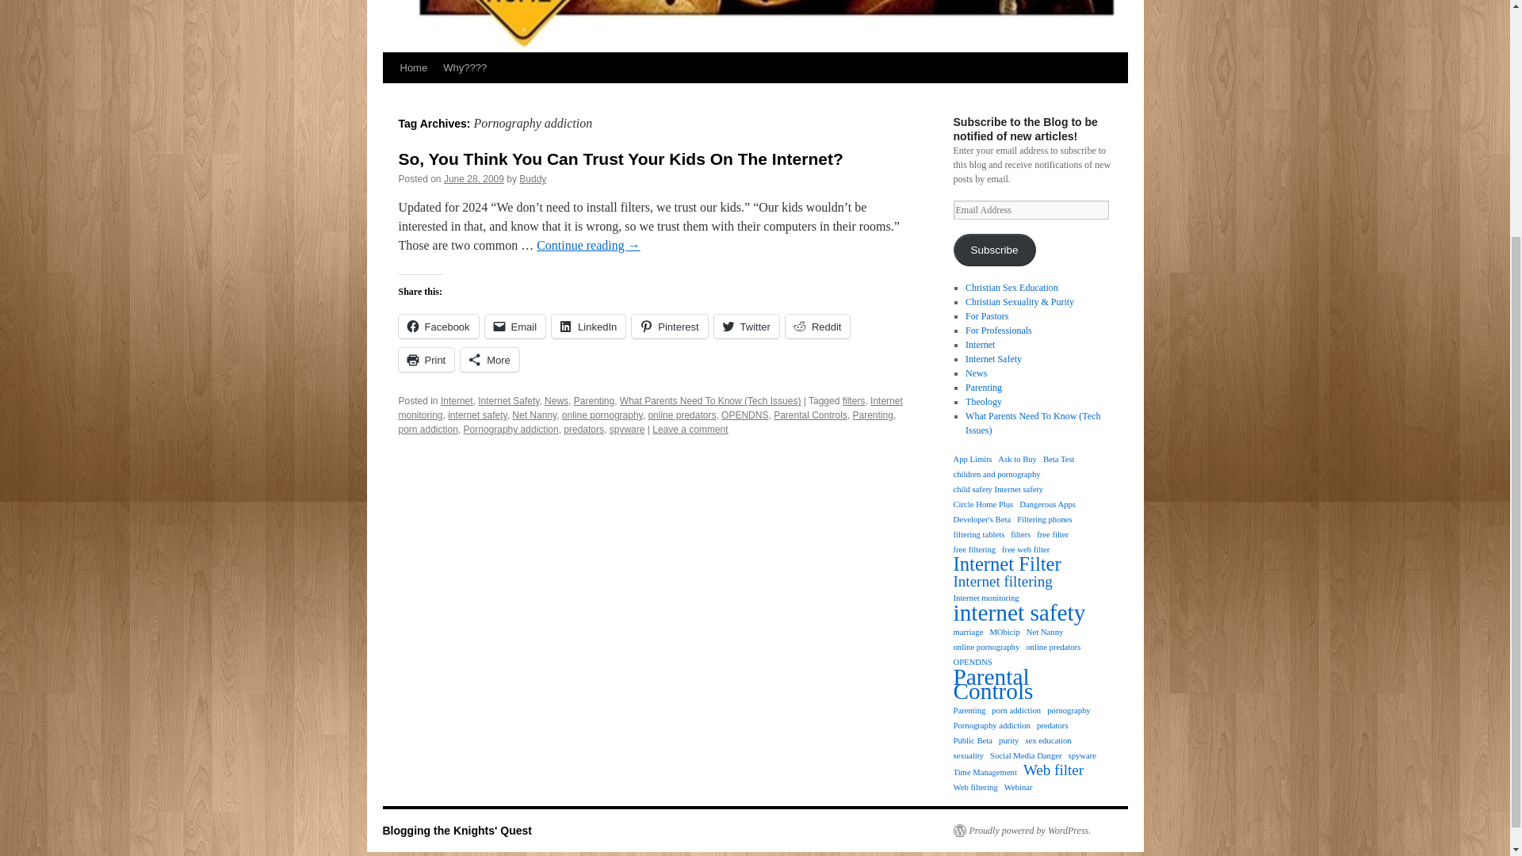 The width and height of the screenshot is (1522, 856). Describe the element at coordinates (389, 97) in the screenshot. I see `Skip to content` at that location.